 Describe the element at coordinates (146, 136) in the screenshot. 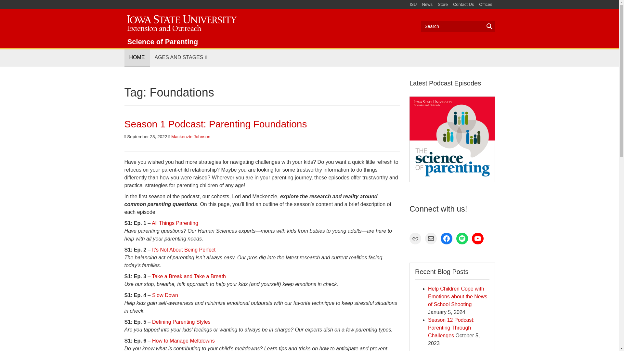

I see `Posted On` at that location.